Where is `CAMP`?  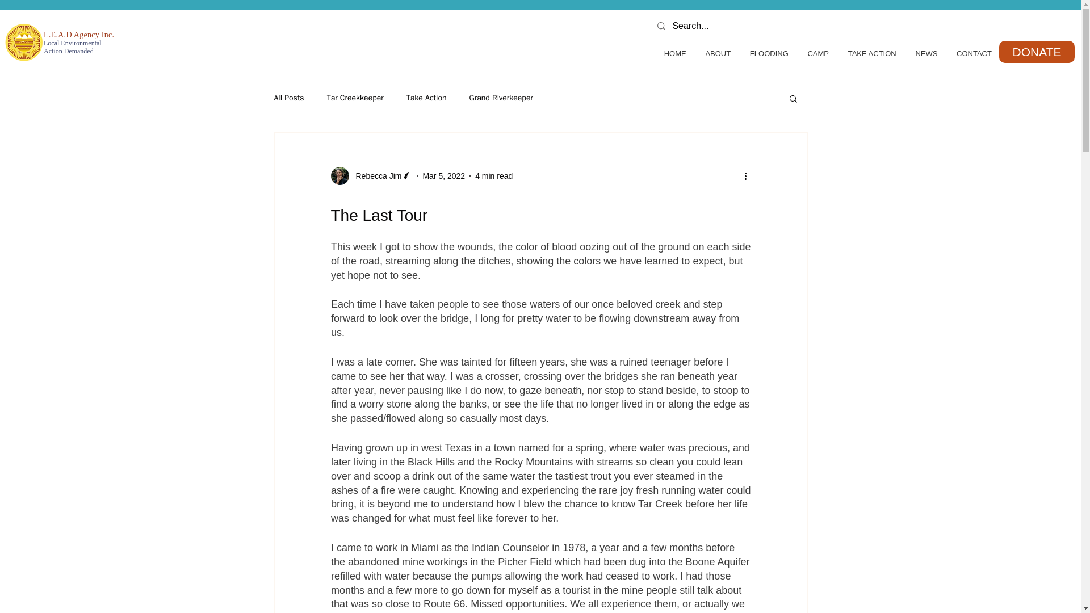
CAMP is located at coordinates (813, 53).